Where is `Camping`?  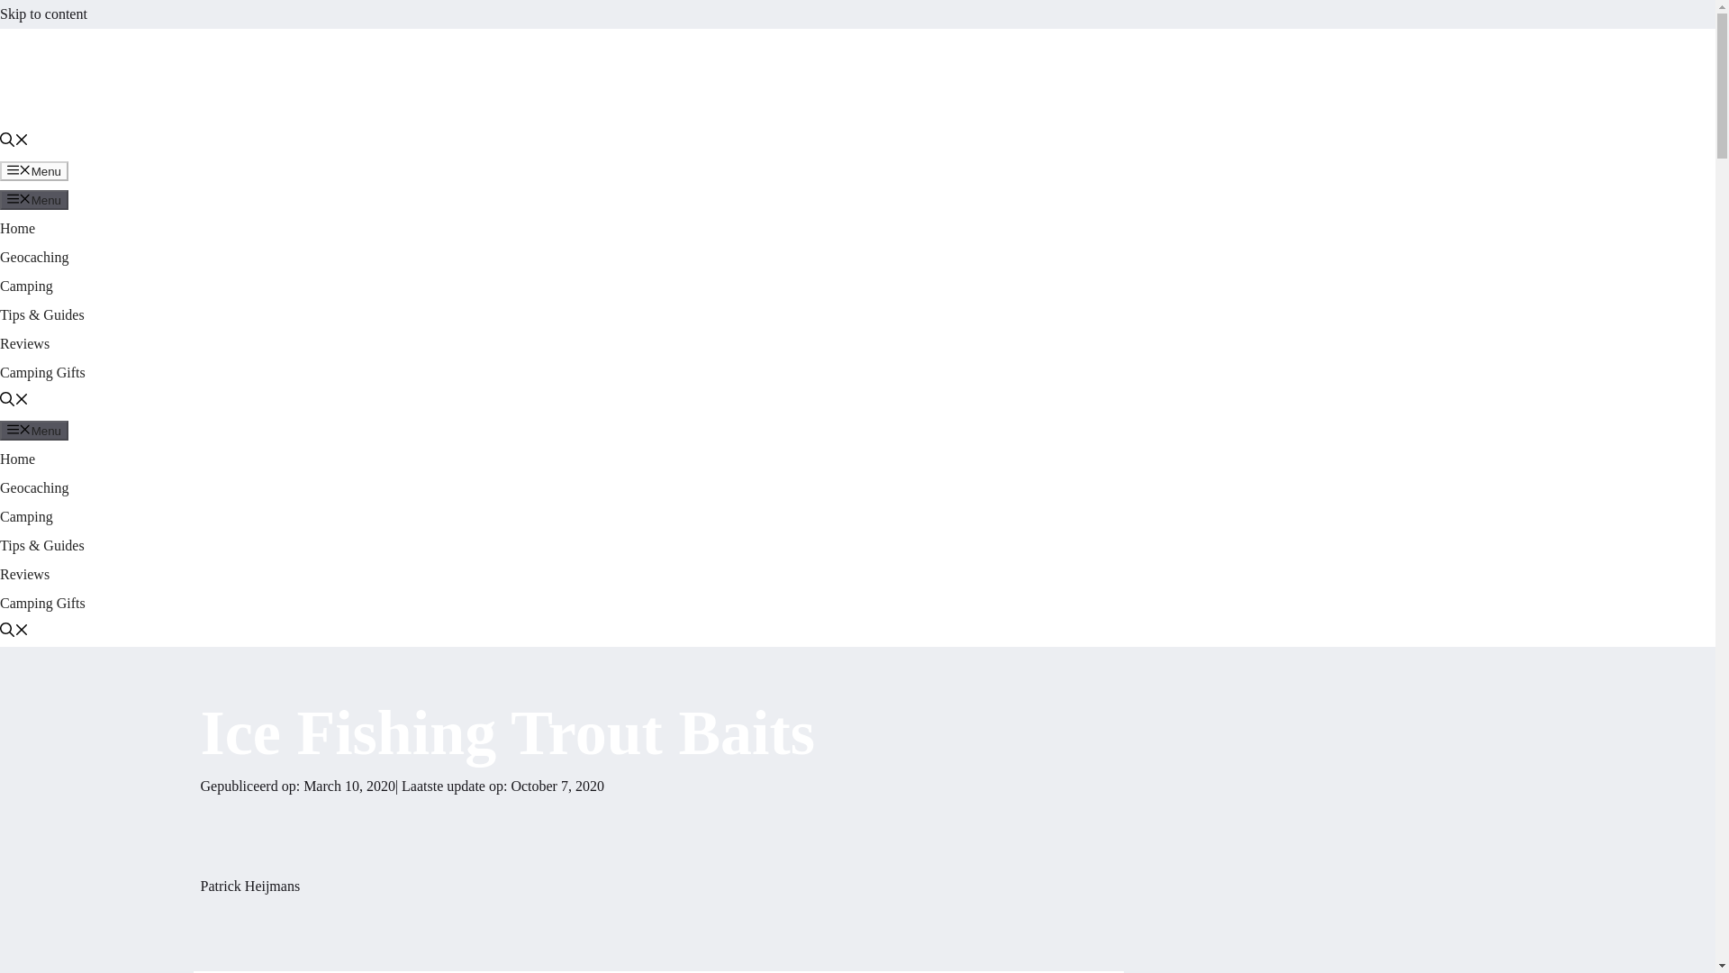
Camping is located at coordinates (27, 286).